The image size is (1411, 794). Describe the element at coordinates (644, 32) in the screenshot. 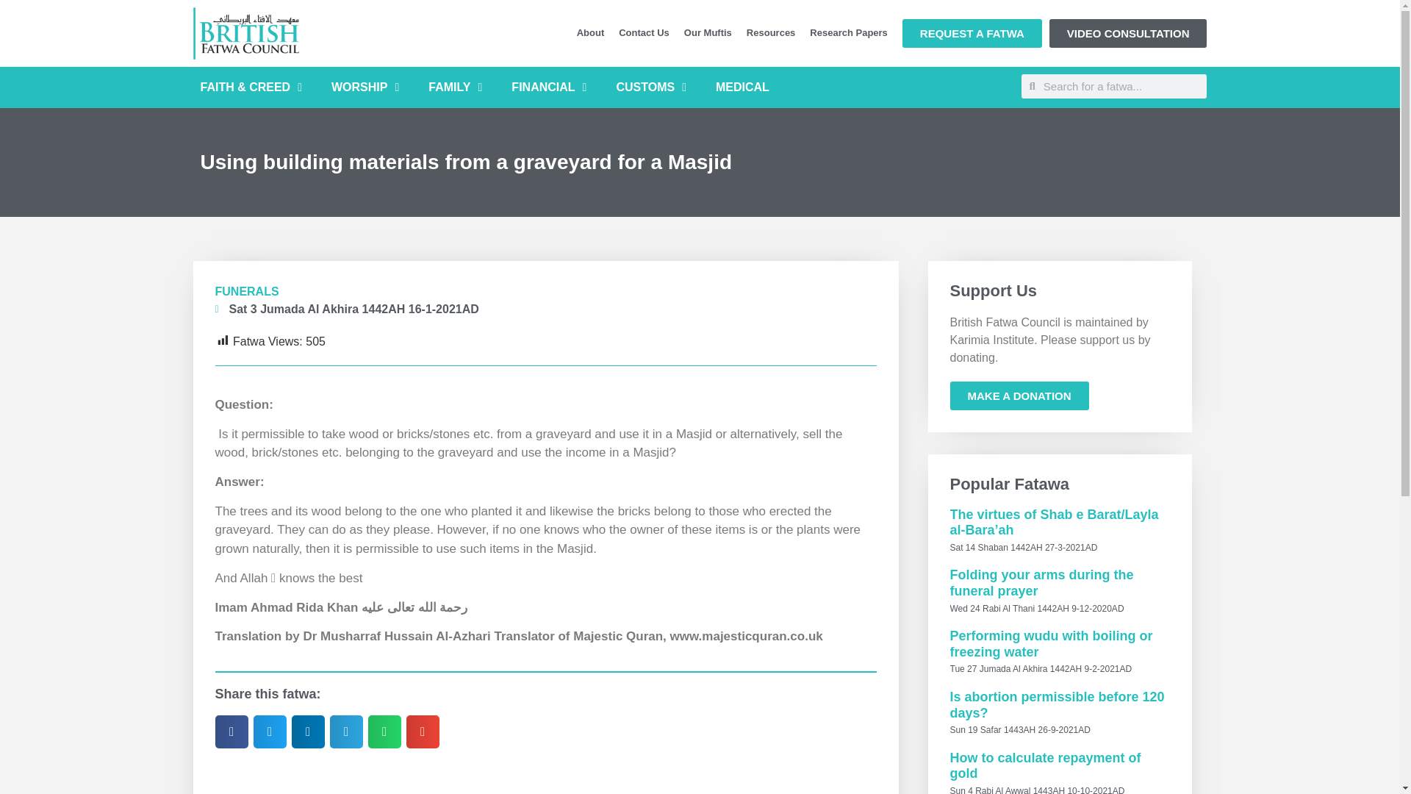

I see `Contact Us` at that location.